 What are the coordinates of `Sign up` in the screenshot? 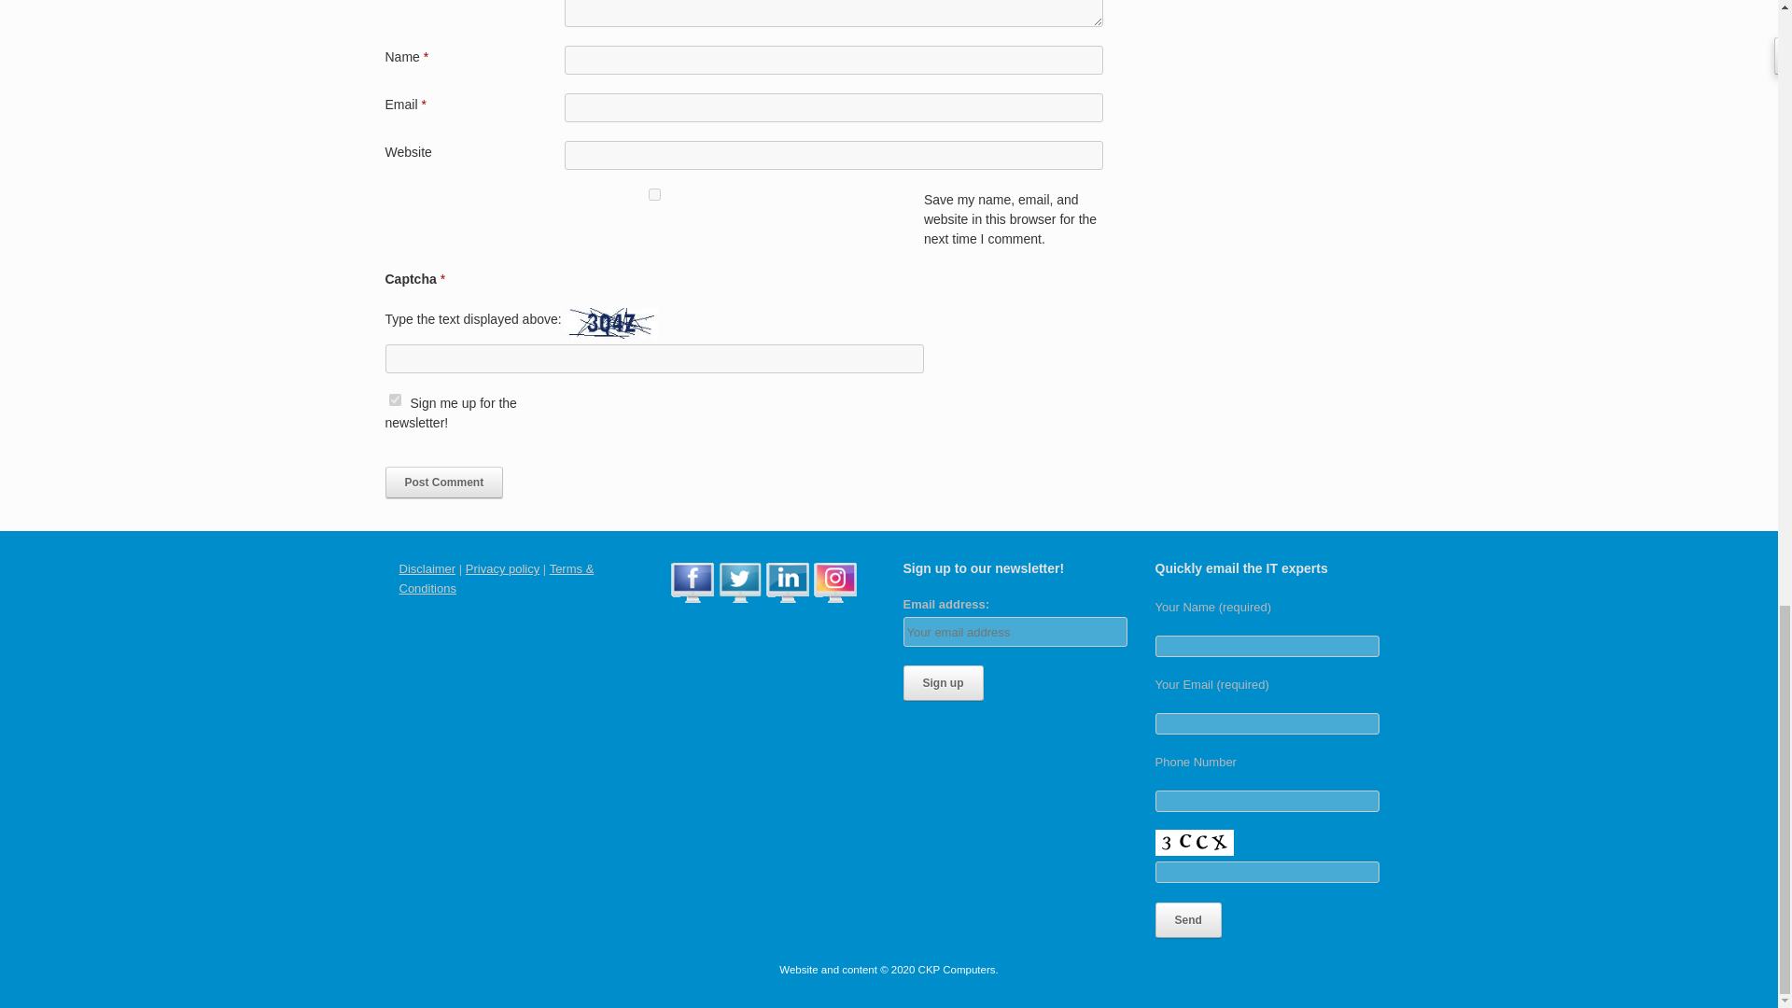 It's located at (943, 682).